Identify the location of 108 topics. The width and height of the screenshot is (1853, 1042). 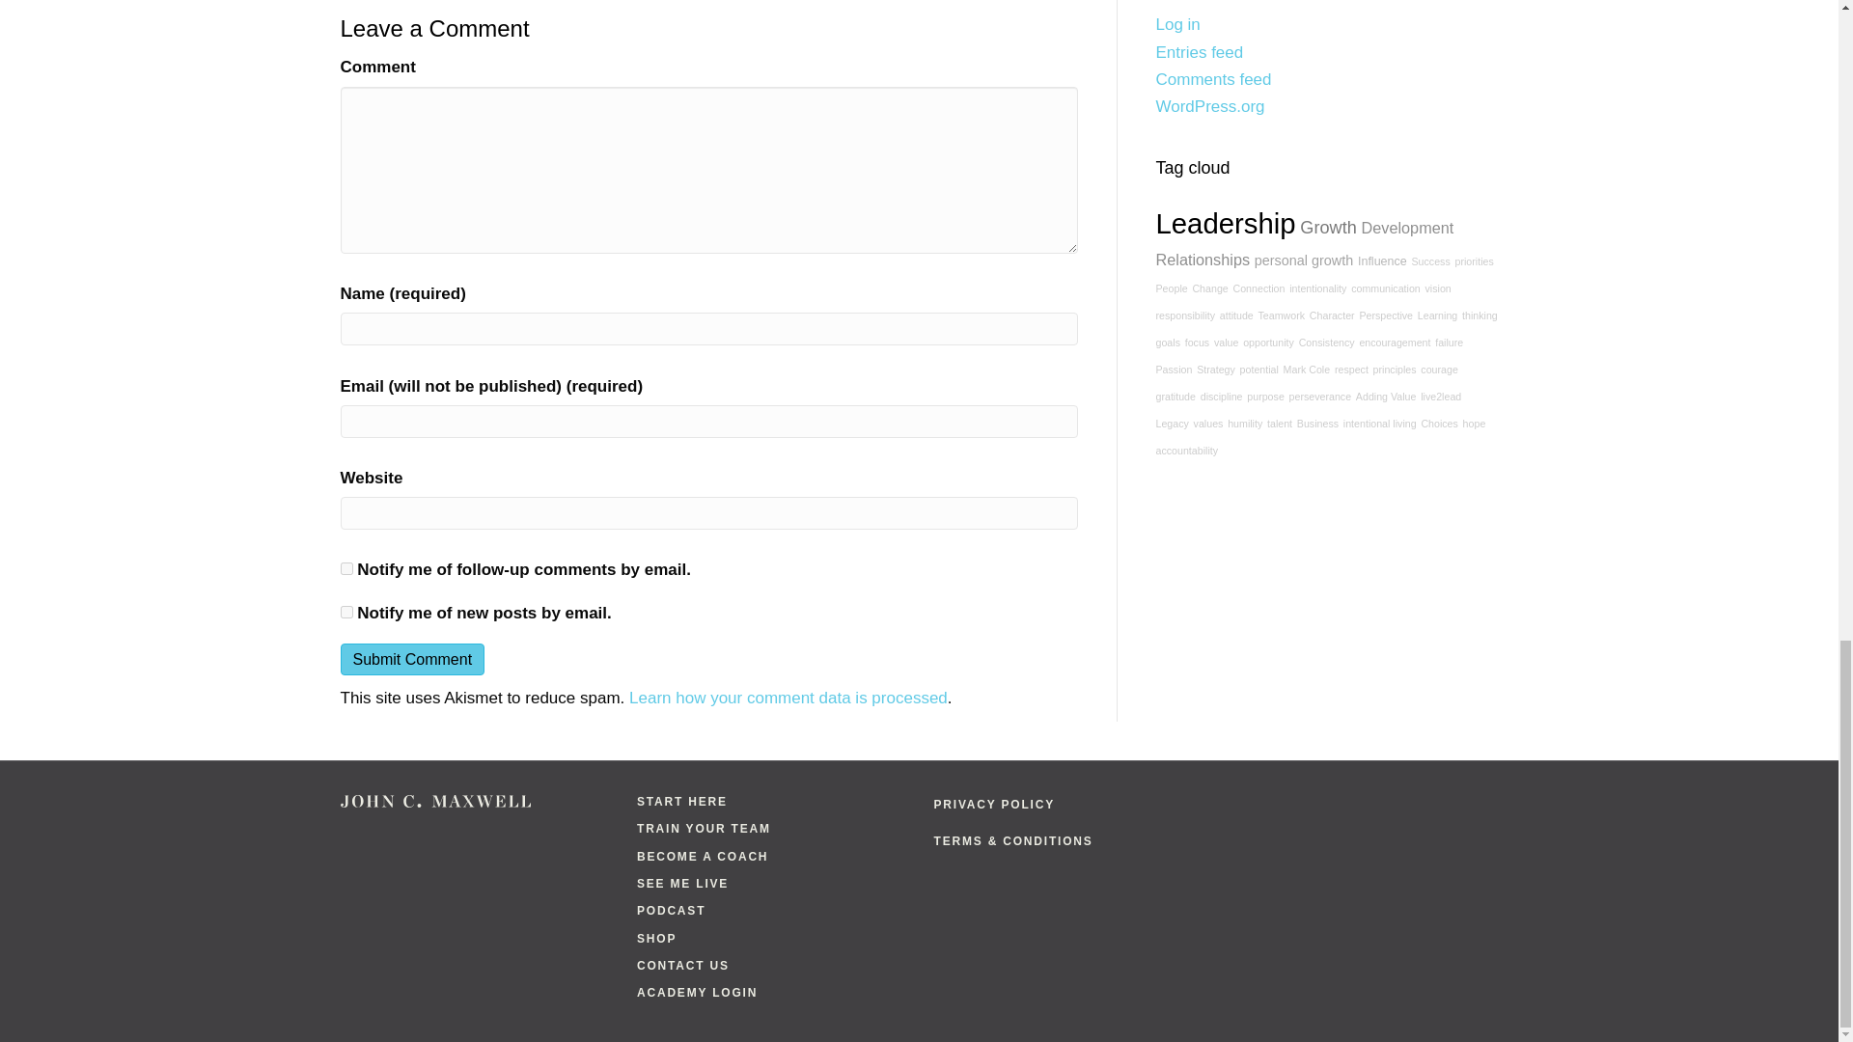
(1303, 260).